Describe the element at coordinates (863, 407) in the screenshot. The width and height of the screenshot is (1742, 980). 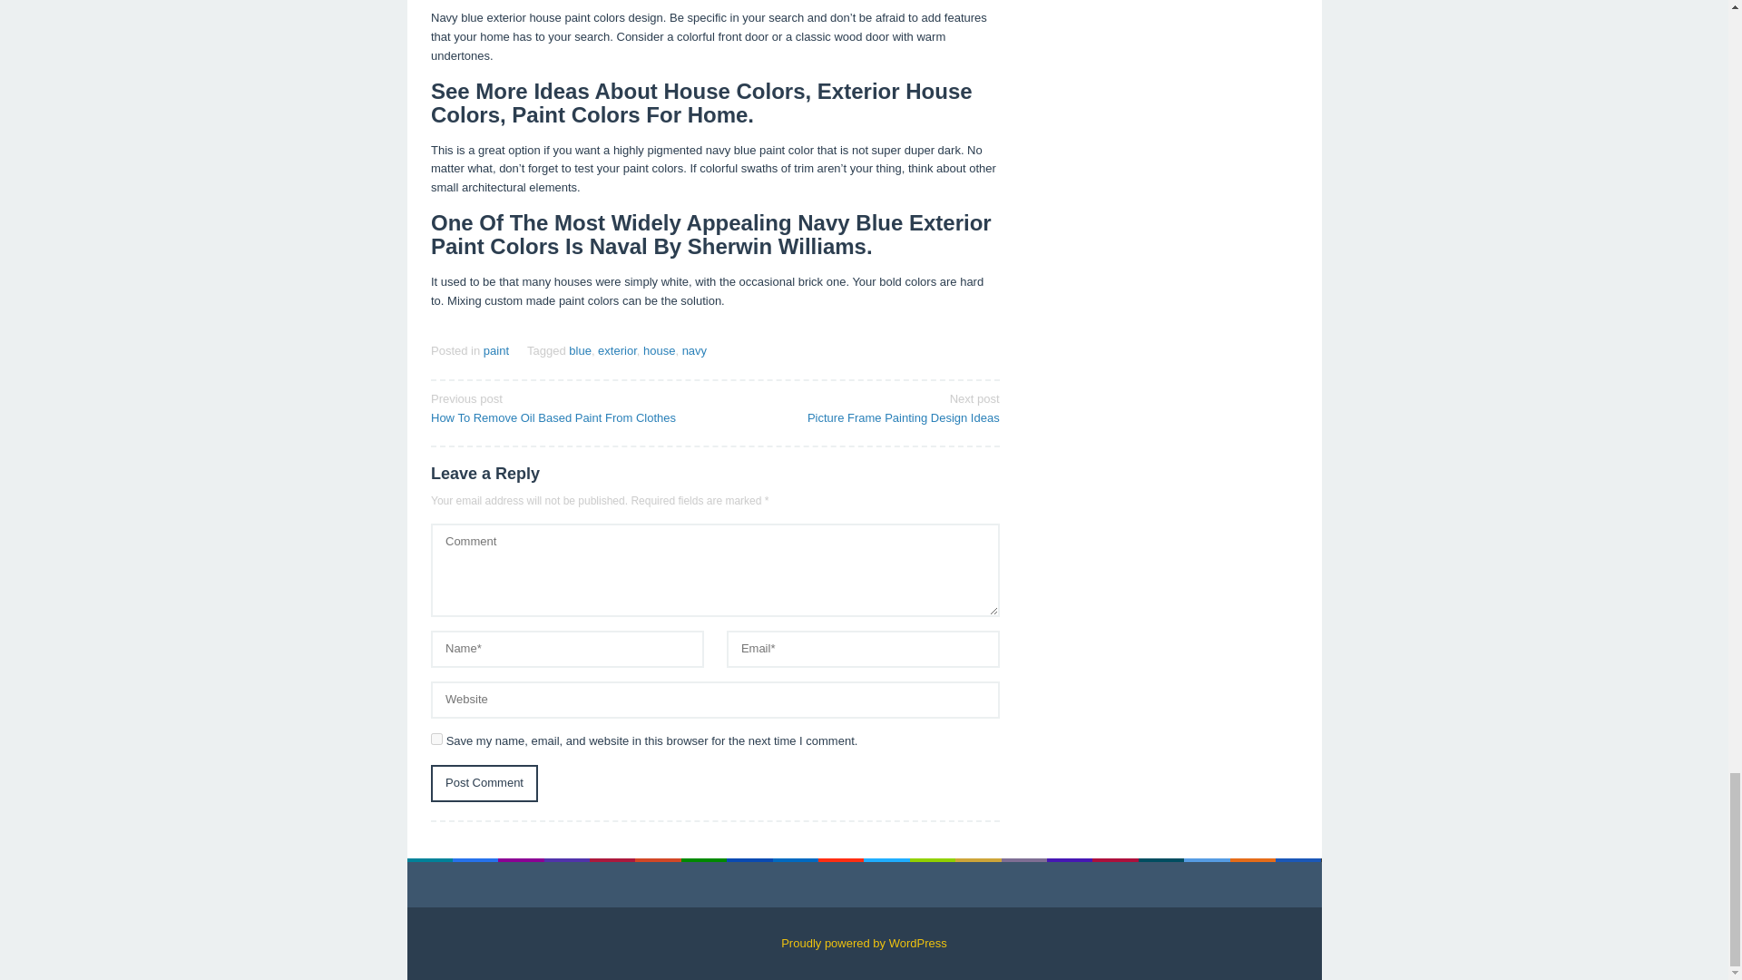
I see `blue` at that location.